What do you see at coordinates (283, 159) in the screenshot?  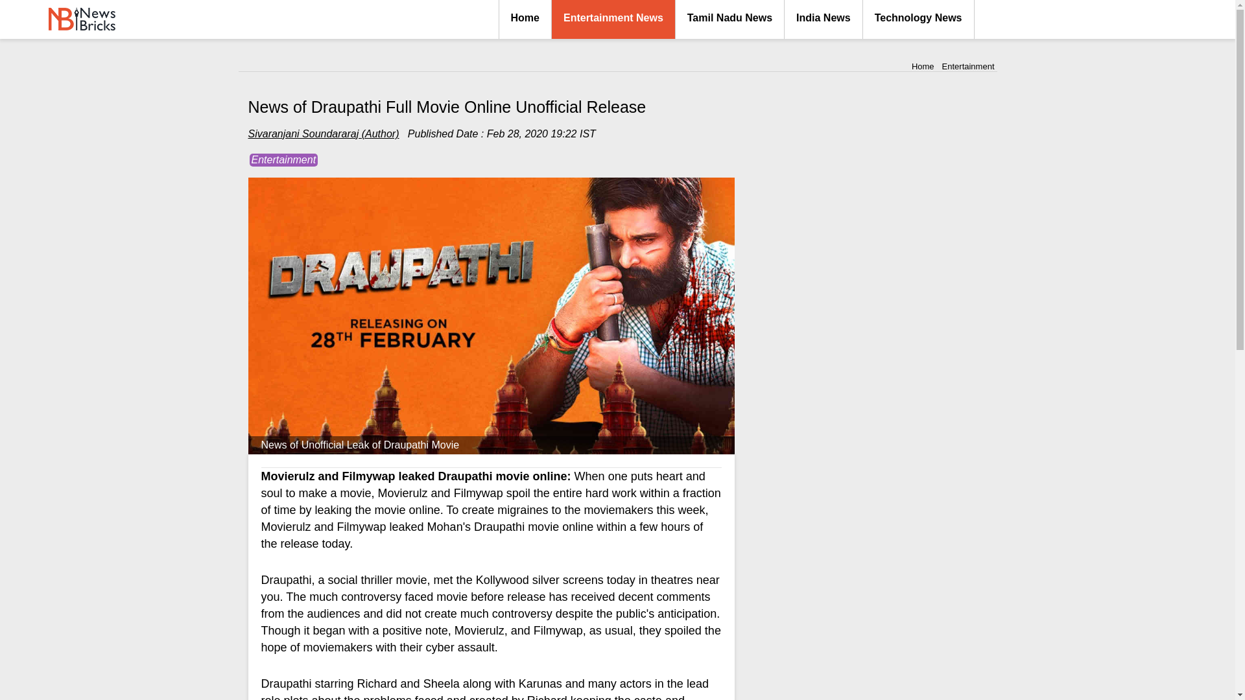 I see `Entertainment` at bounding box center [283, 159].